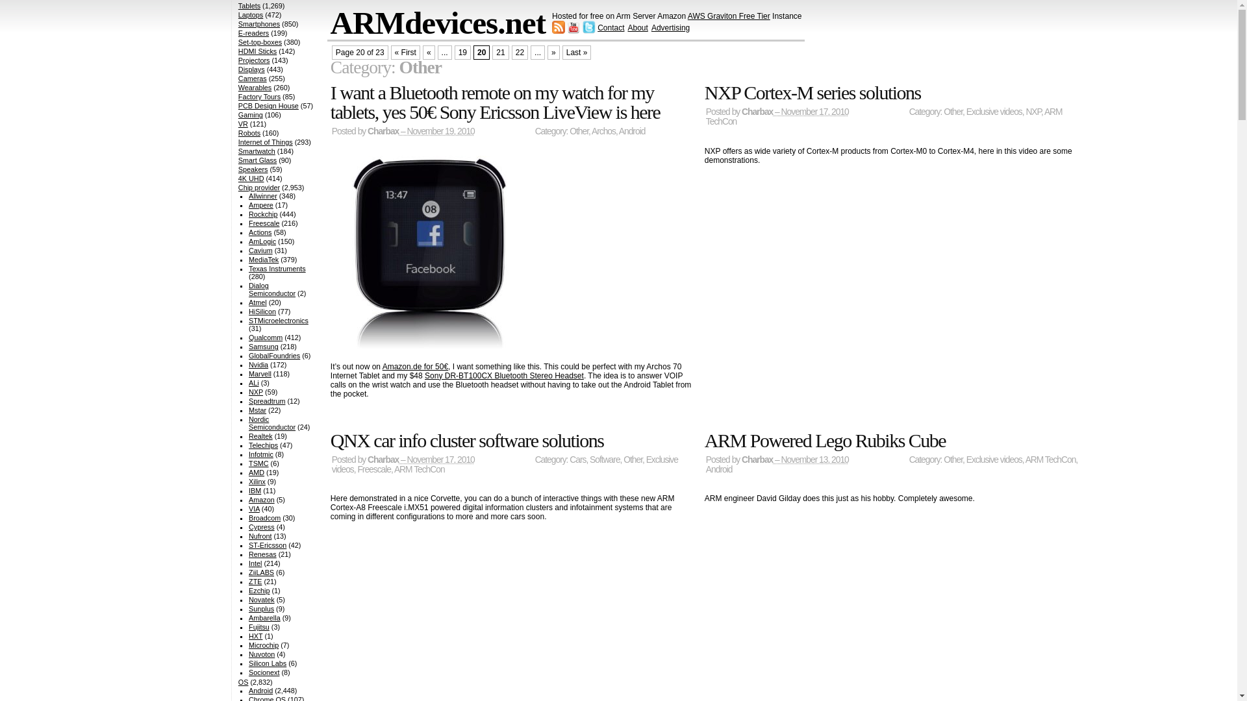  What do you see at coordinates (504, 376) in the screenshot?
I see `Sony DR-BT100CX Bluetooth Stereo Headset` at bounding box center [504, 376].